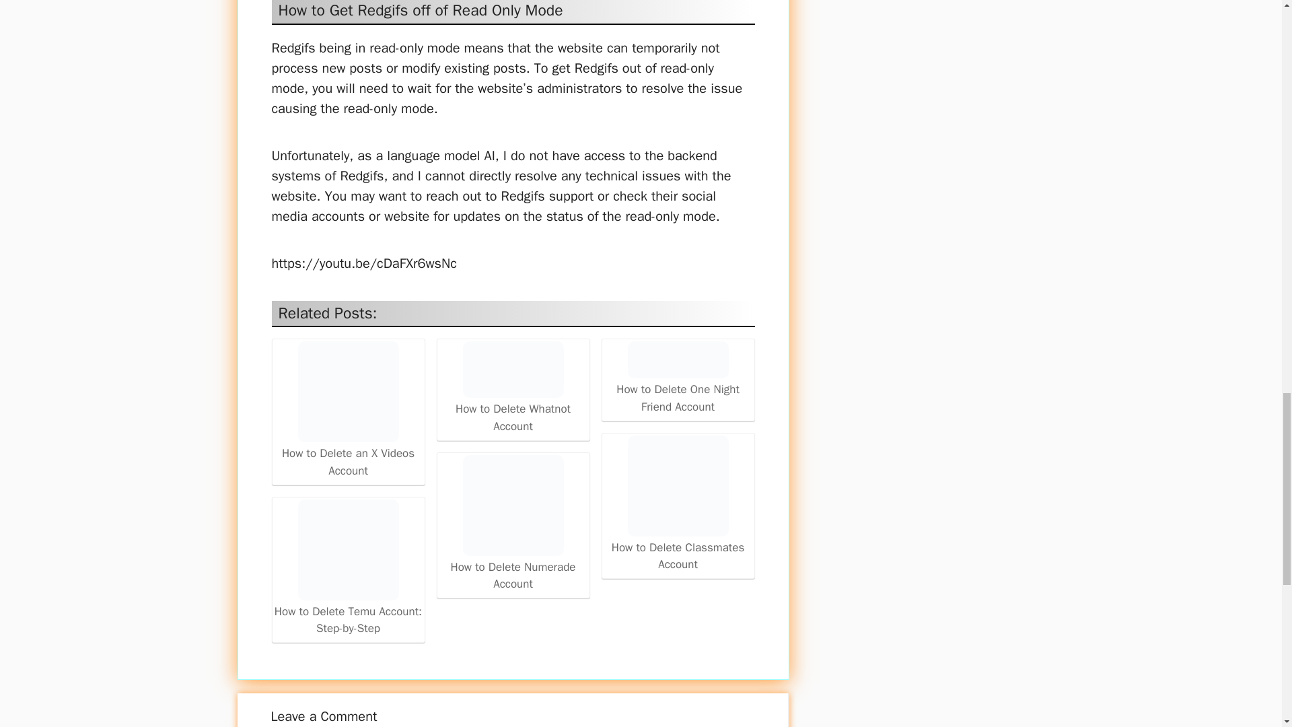 This screenshot has height=727, width=1292. Describe the element at coordinates (513, 388) in the screenshot. I see `How to Delete Whatnot Account` at that location.